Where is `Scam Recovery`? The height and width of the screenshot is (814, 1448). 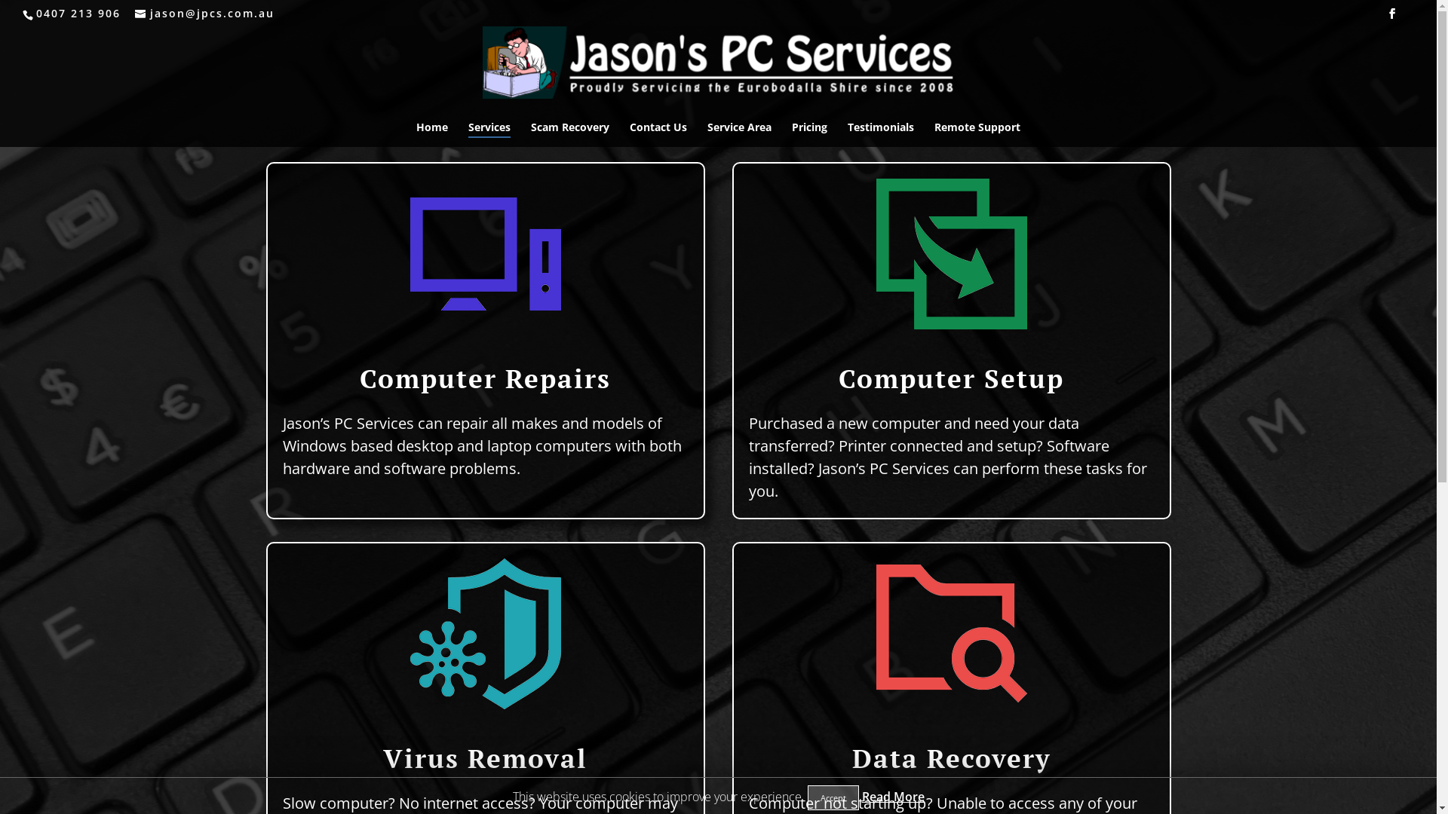 Scam Recovery is located at coordinates (570, 134).